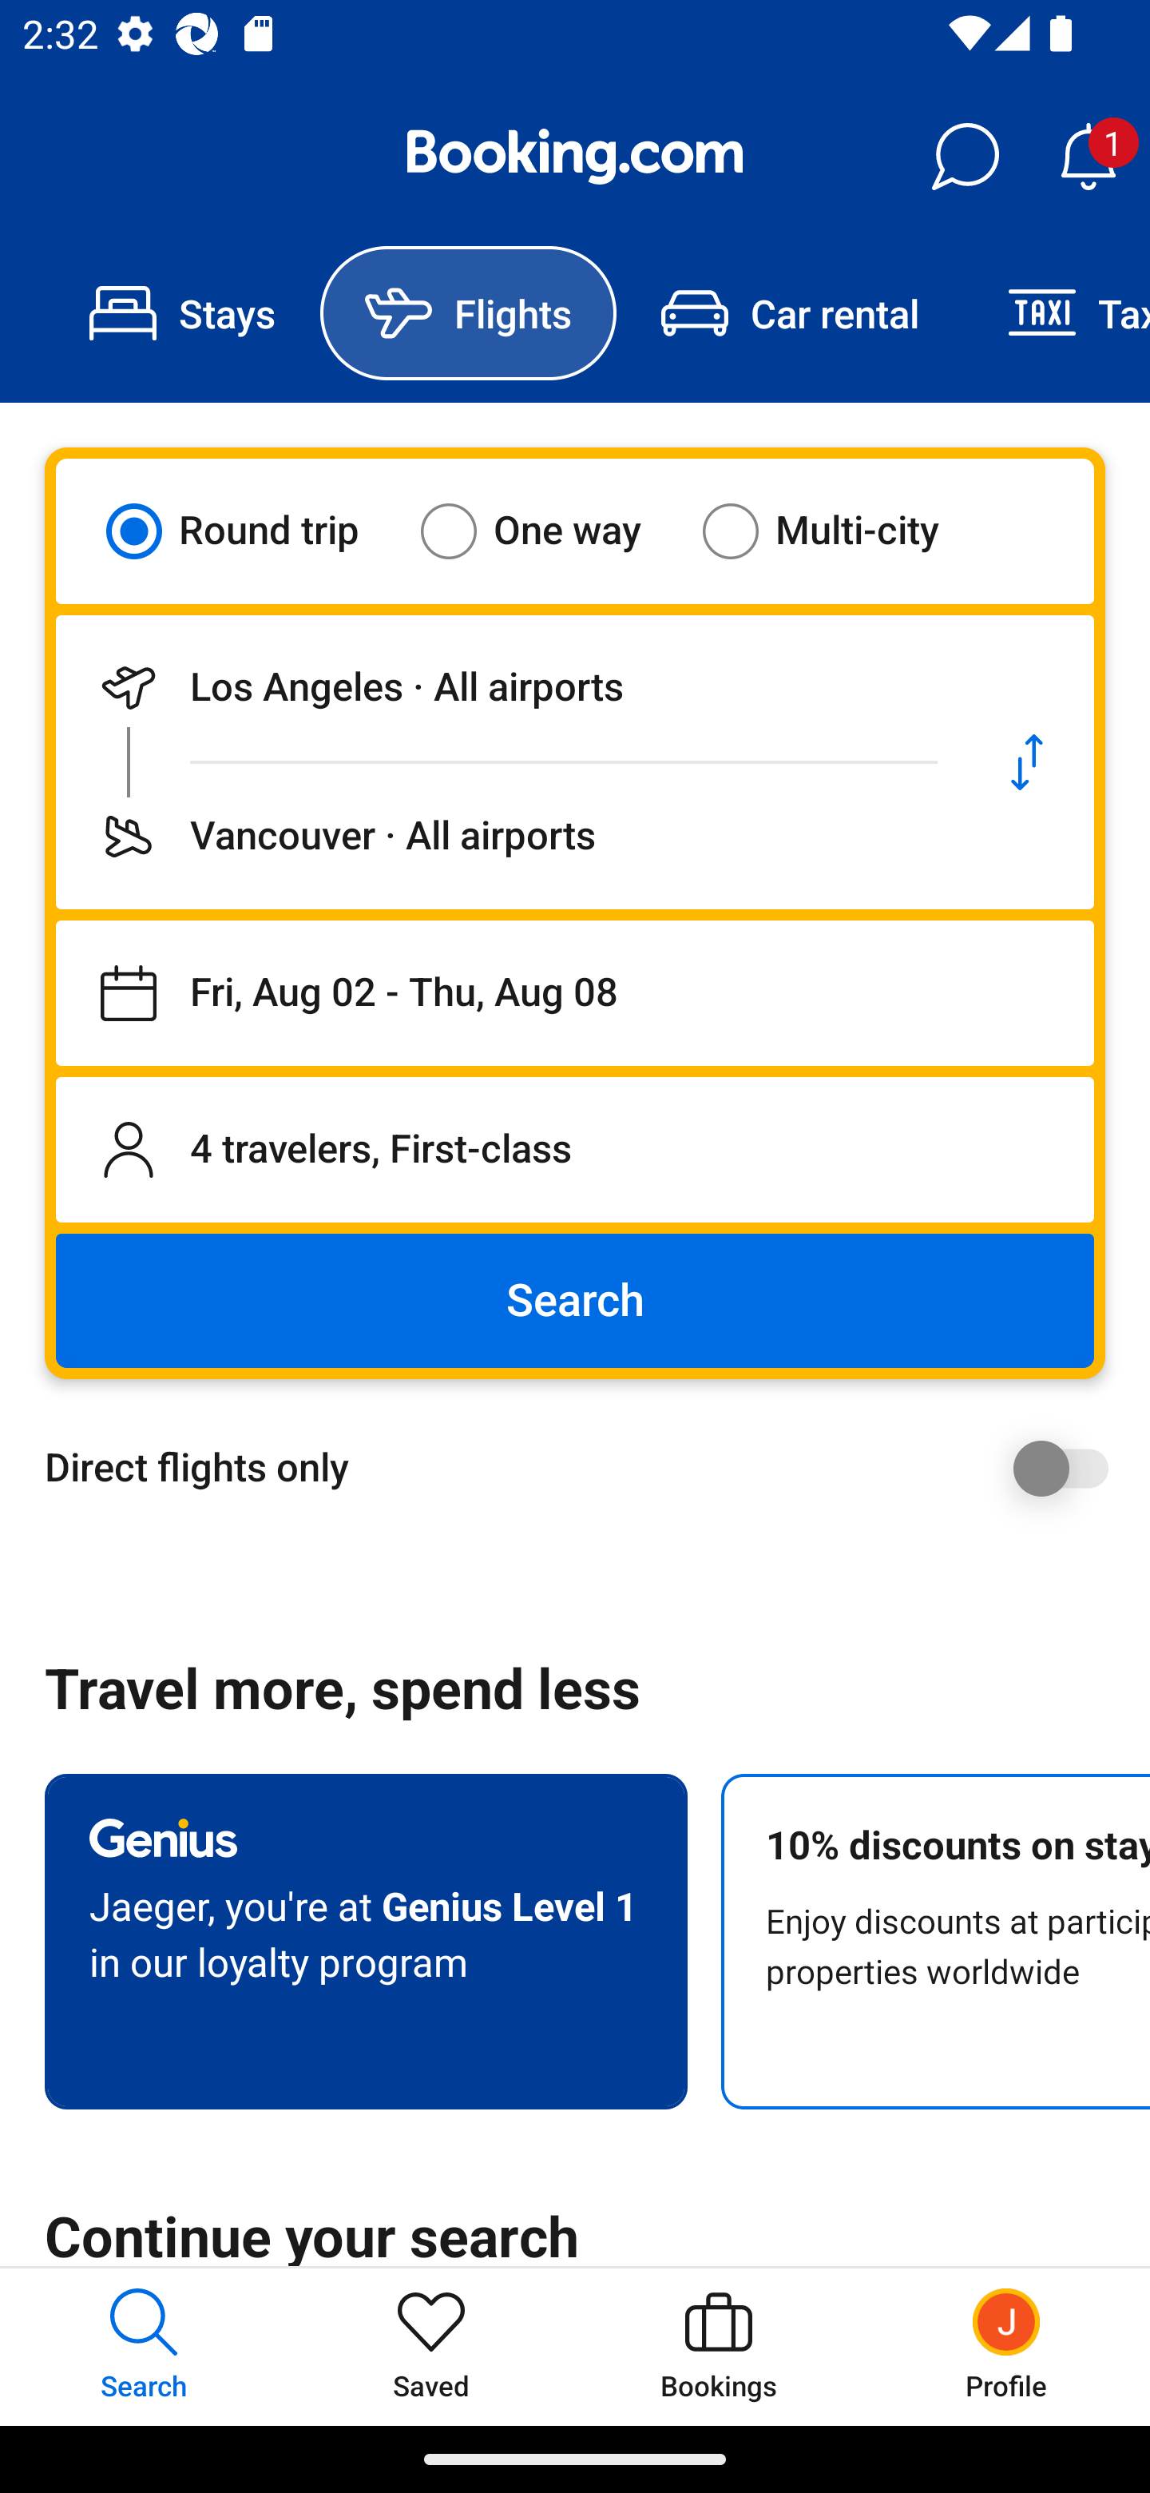  Describe the element at coordinates (719, 2346) in the screenshot. I see `Bookings` at that location.